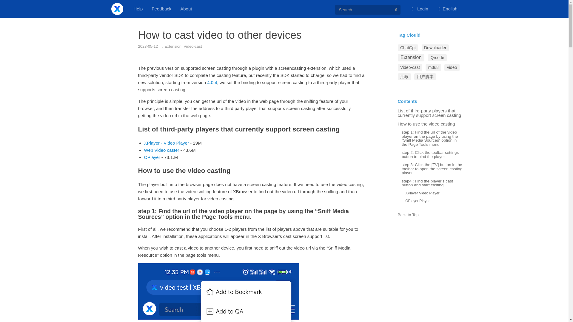  I want to click on Web Video caster, so click(161, 150).